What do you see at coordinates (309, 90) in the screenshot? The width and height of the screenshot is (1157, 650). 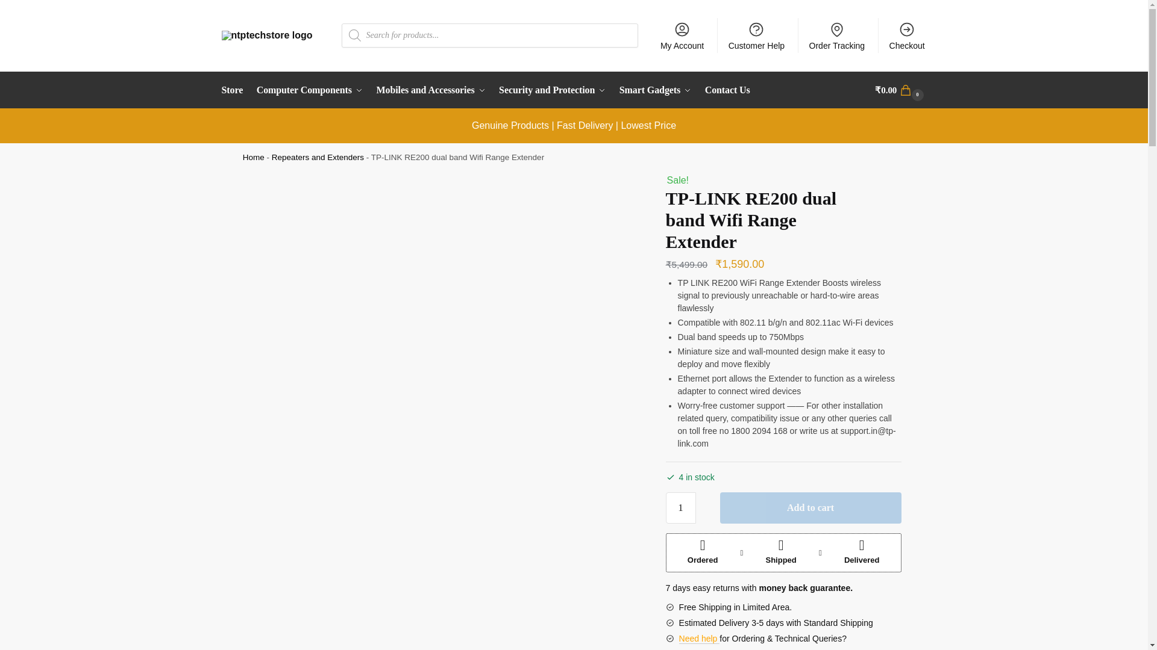 I see `Computer Components` at bounding box center [309, 90].